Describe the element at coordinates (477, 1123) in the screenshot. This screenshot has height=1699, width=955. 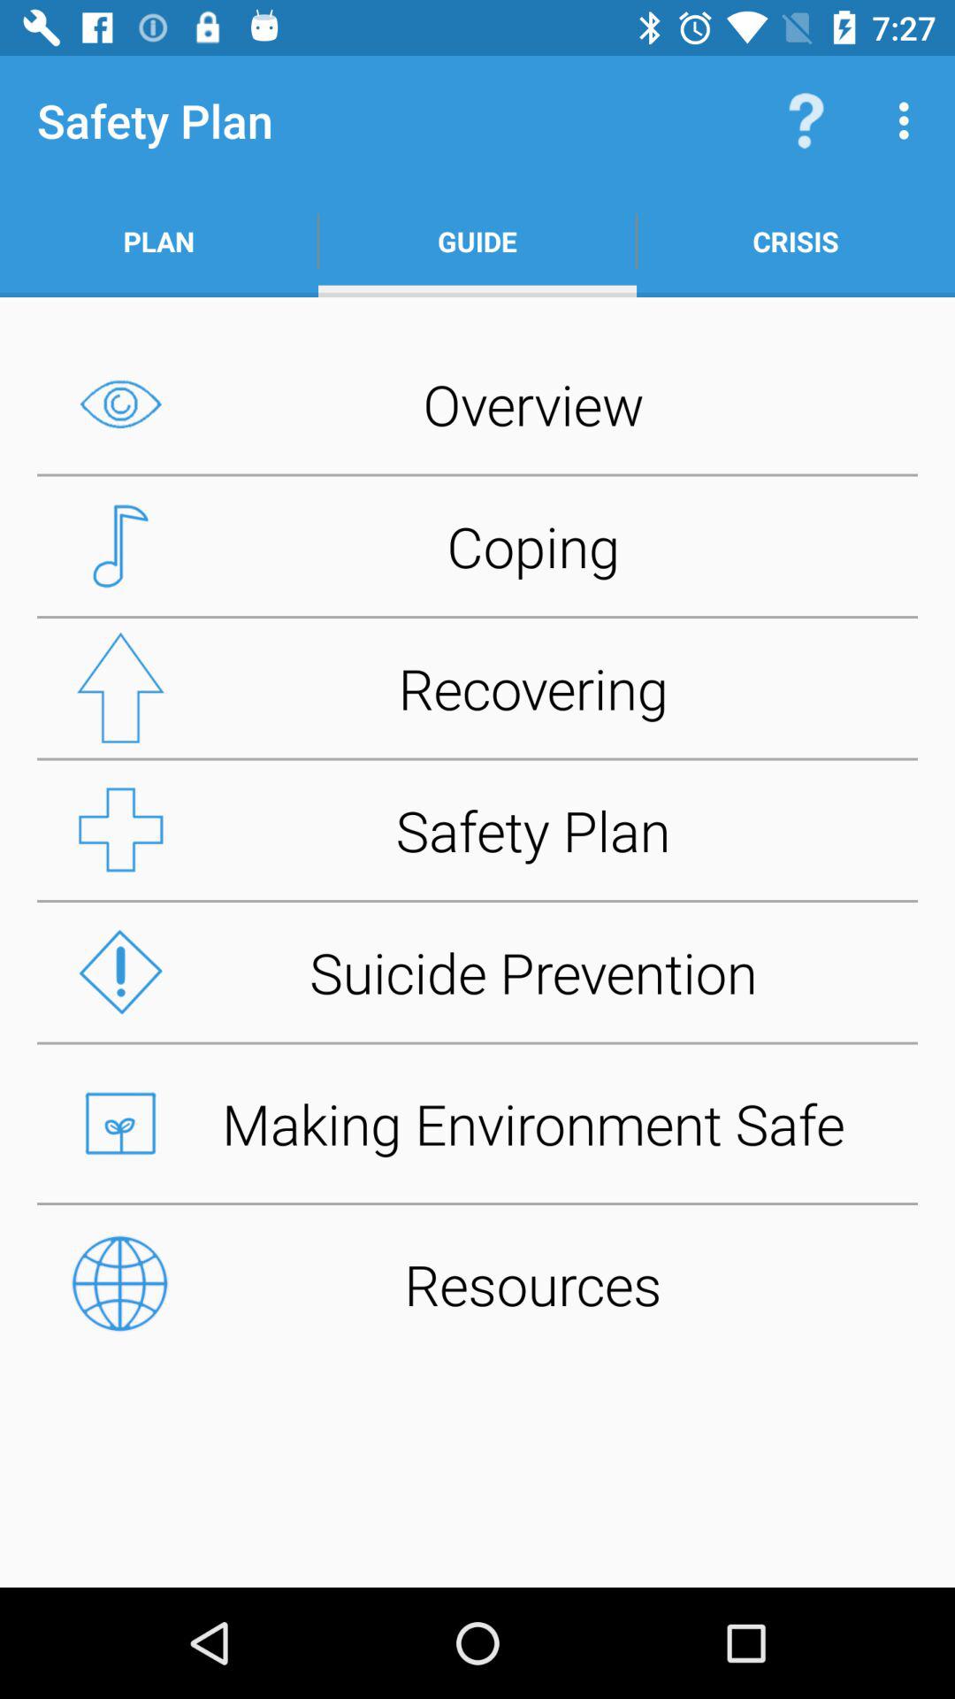
I see `press making environment safe icon` at that location.